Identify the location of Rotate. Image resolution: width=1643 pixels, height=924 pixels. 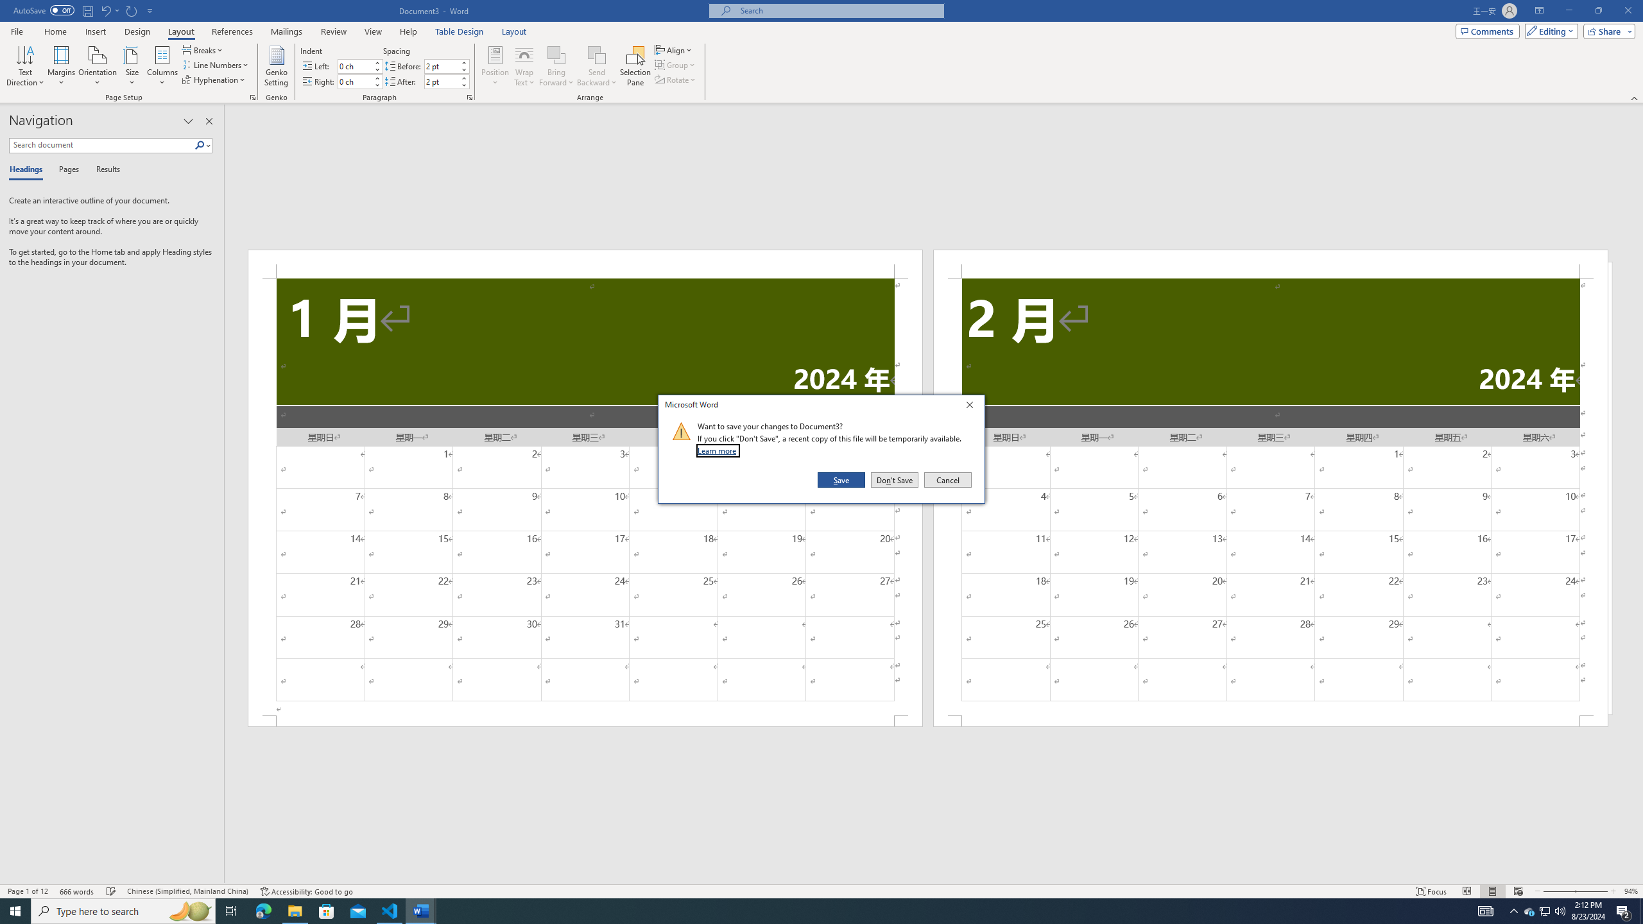
(676, 80).